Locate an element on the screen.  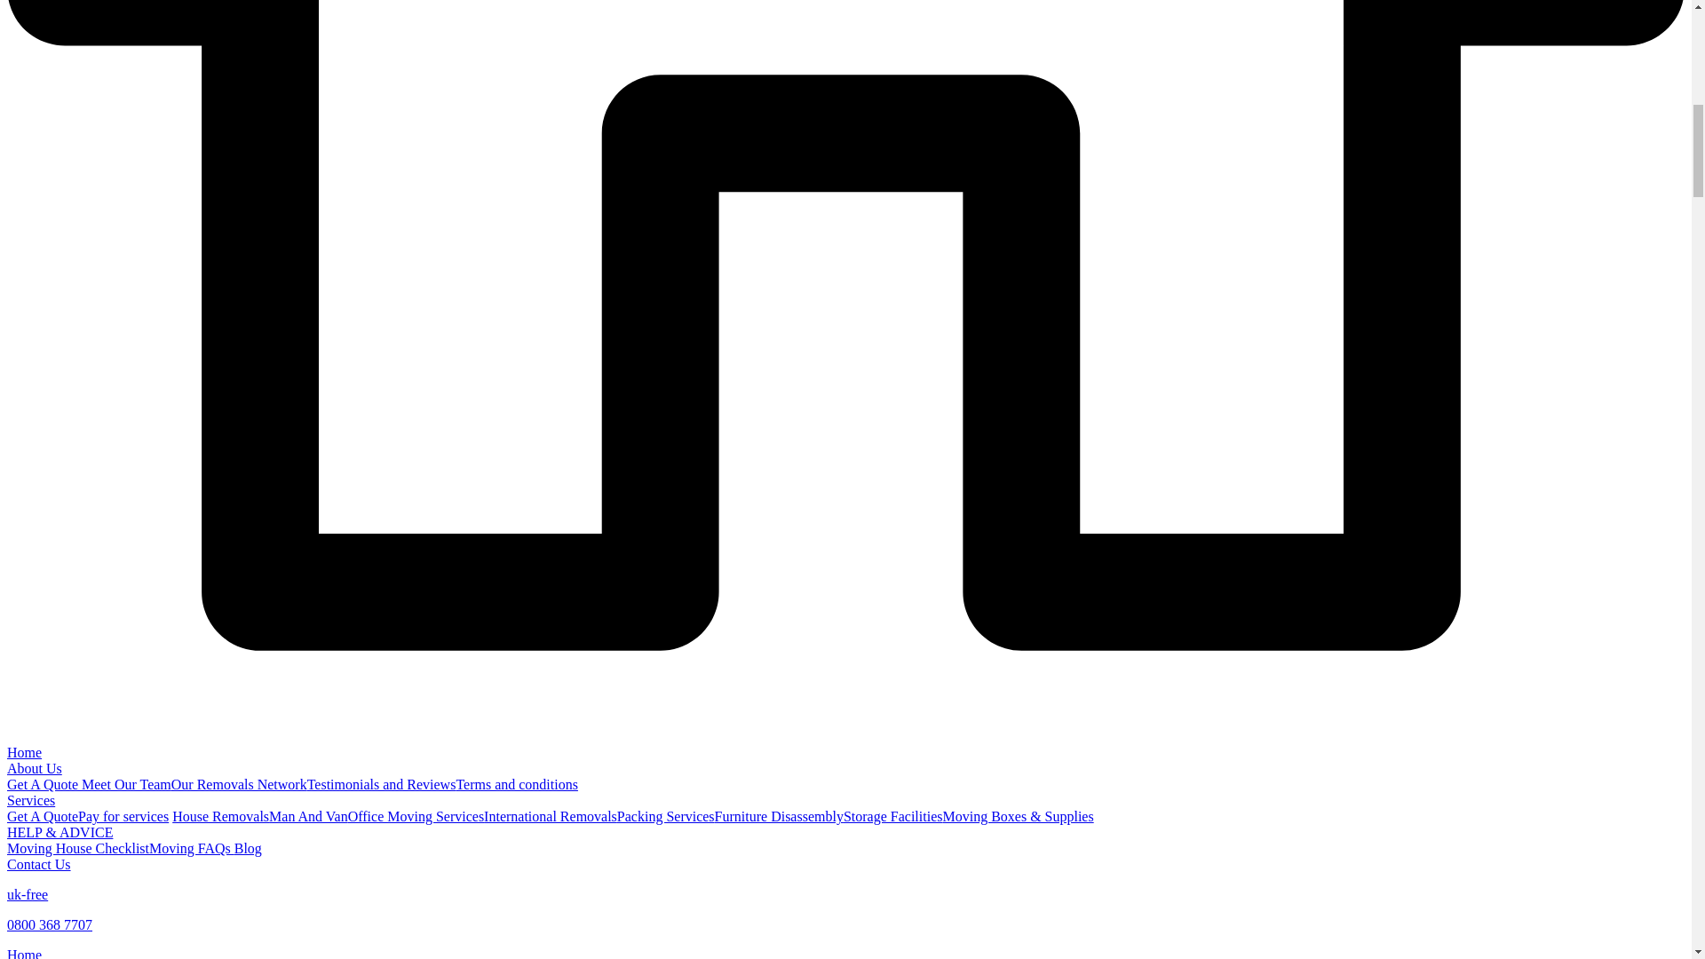
Contact Us is located at coordinates (39, 864).